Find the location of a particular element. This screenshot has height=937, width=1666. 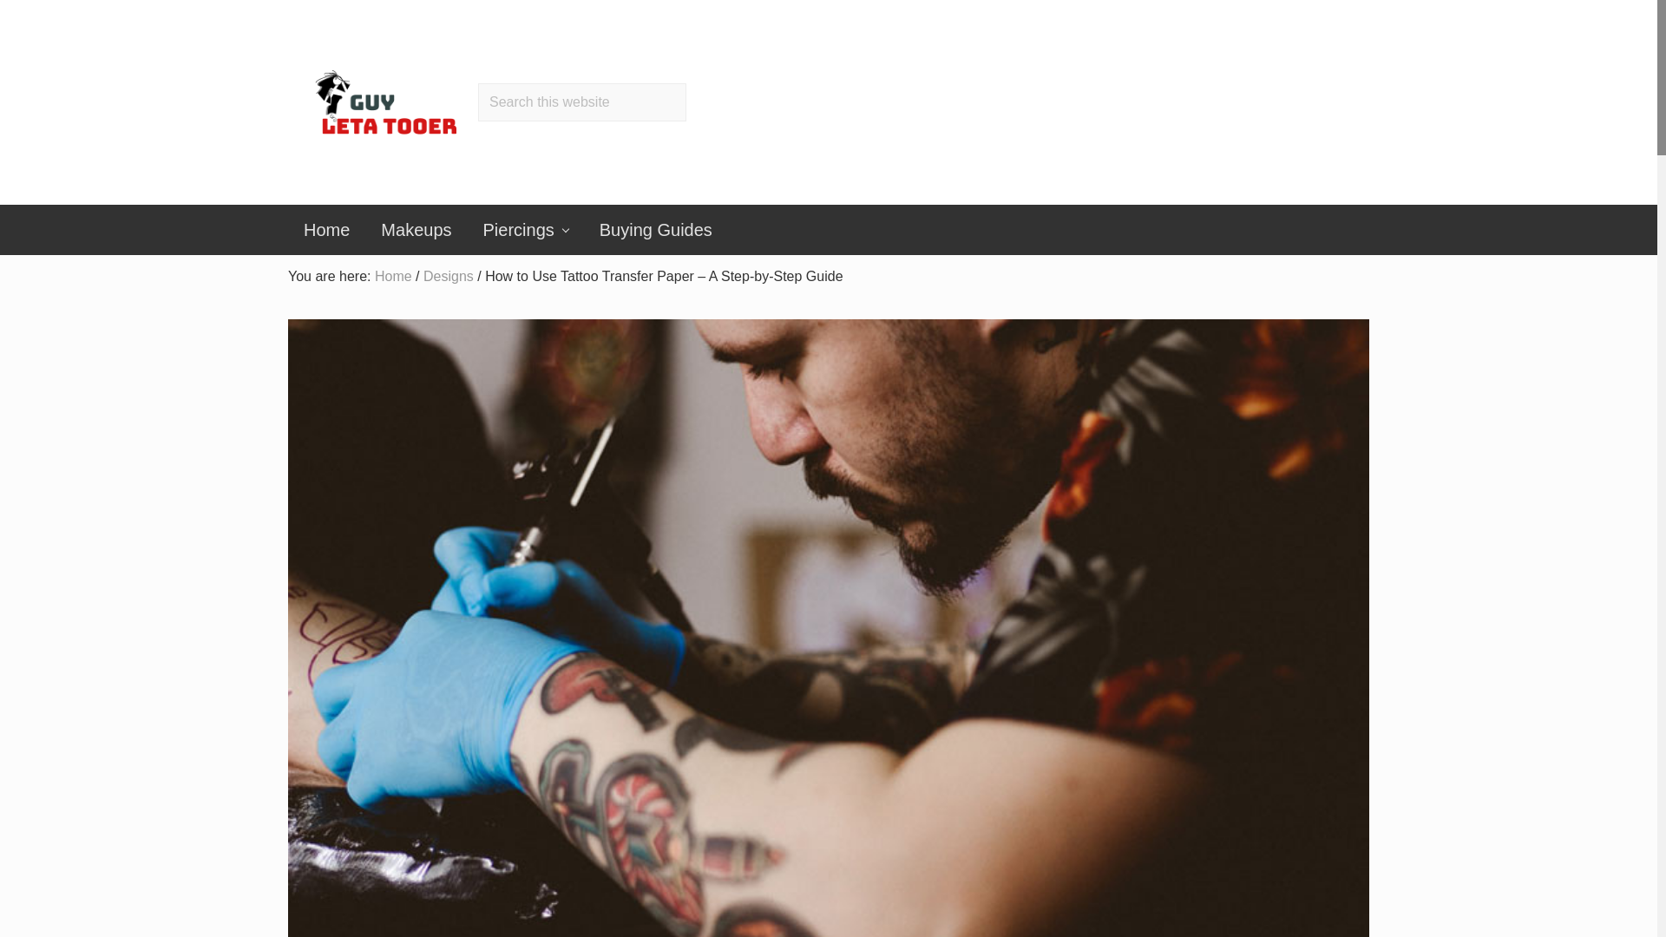

Makeups is located at coordinates (415, 229).